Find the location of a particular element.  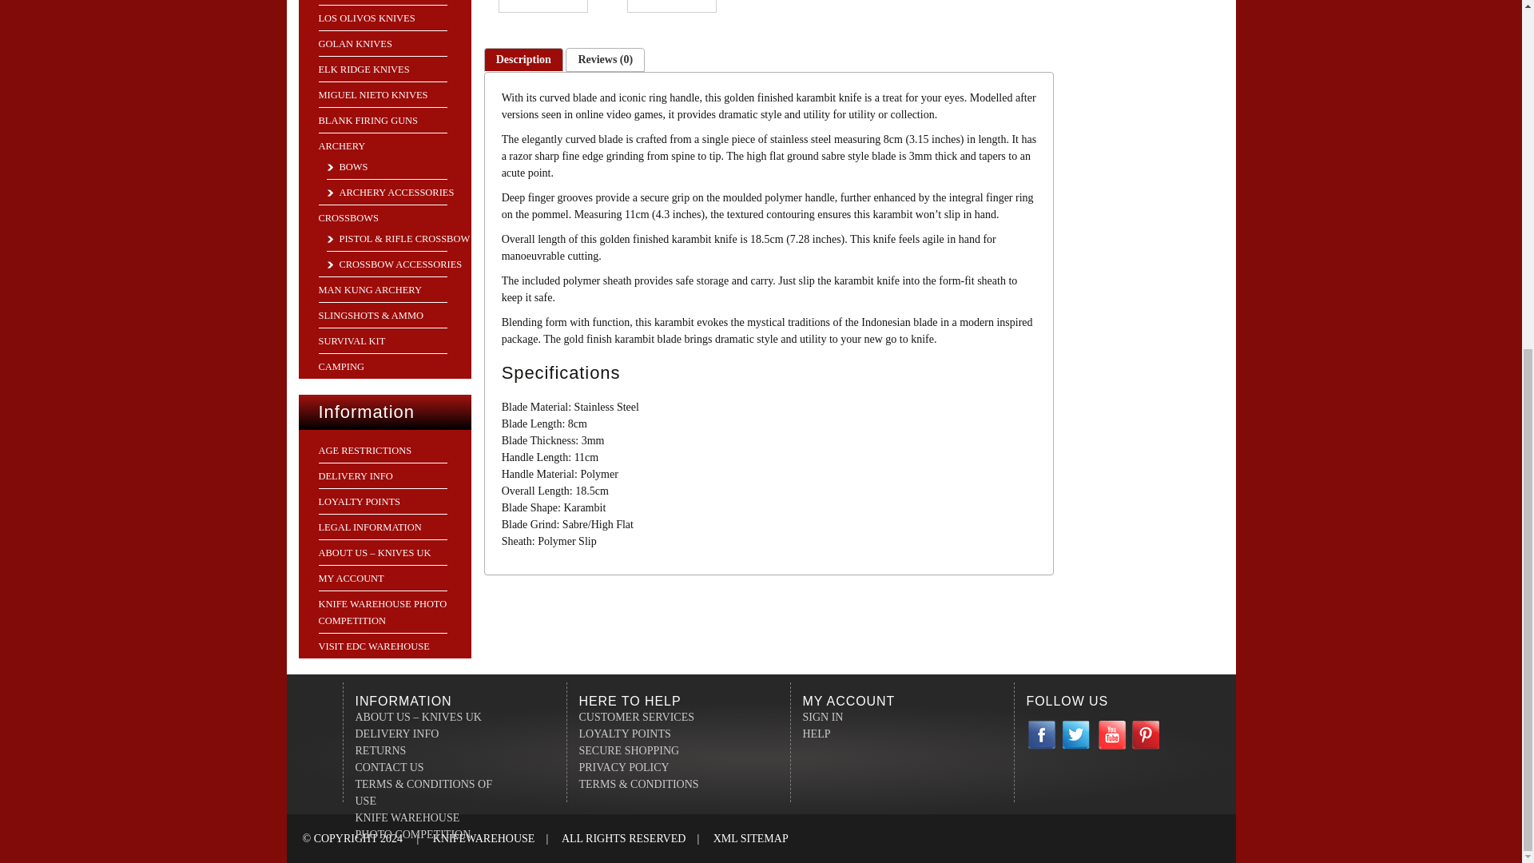

CROSSBOWS is located at coordinates (347, 217).